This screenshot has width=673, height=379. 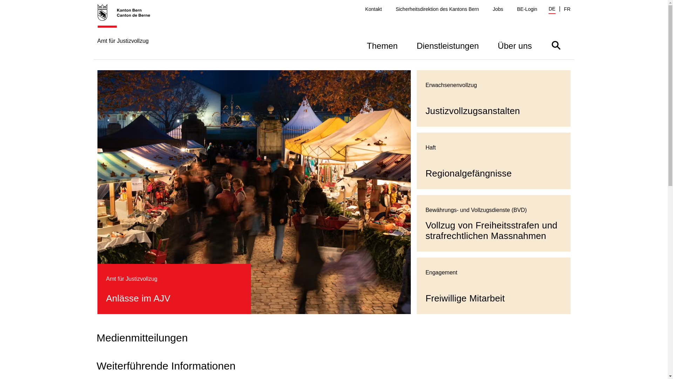 I want to click on Justizvollzugsanstalten 
Erwachsenenvollzug, so click(x=494, y=98).